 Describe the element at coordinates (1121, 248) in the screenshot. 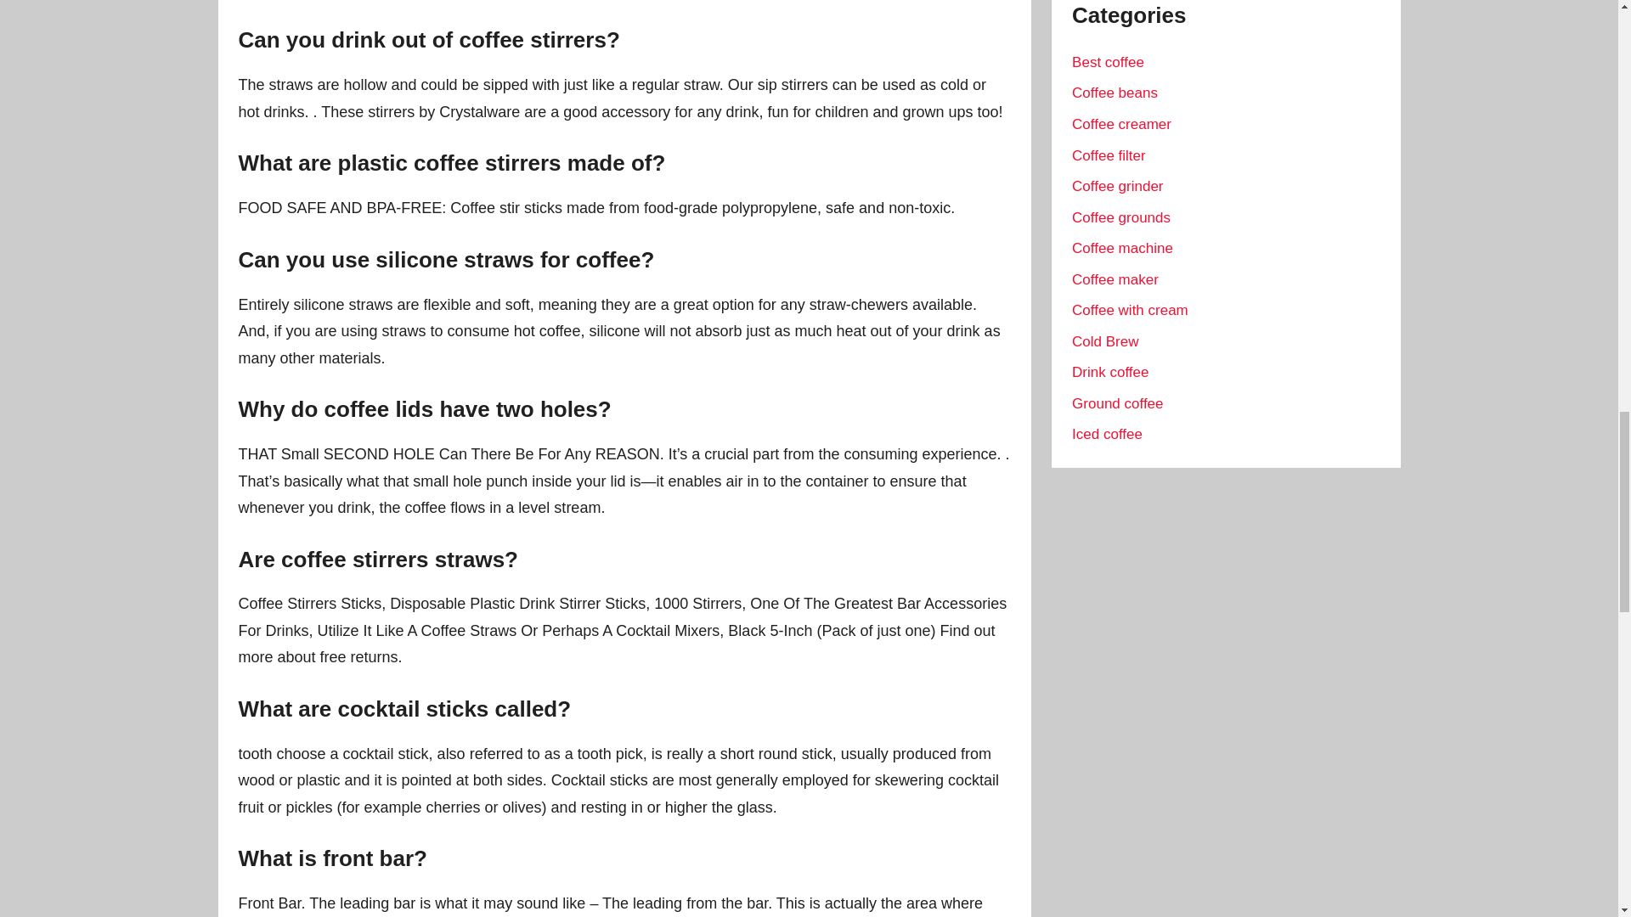

I see `Coffee machine` at that location.